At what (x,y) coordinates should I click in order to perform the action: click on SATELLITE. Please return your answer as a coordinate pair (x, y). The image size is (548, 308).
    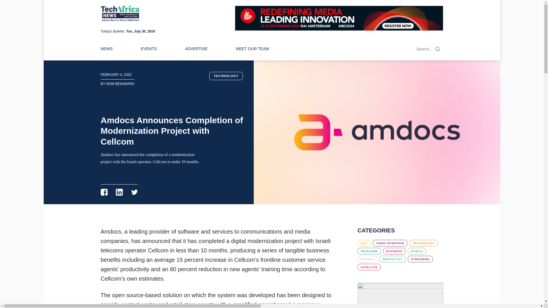
    Looking at the image, I should click on (369, 267).